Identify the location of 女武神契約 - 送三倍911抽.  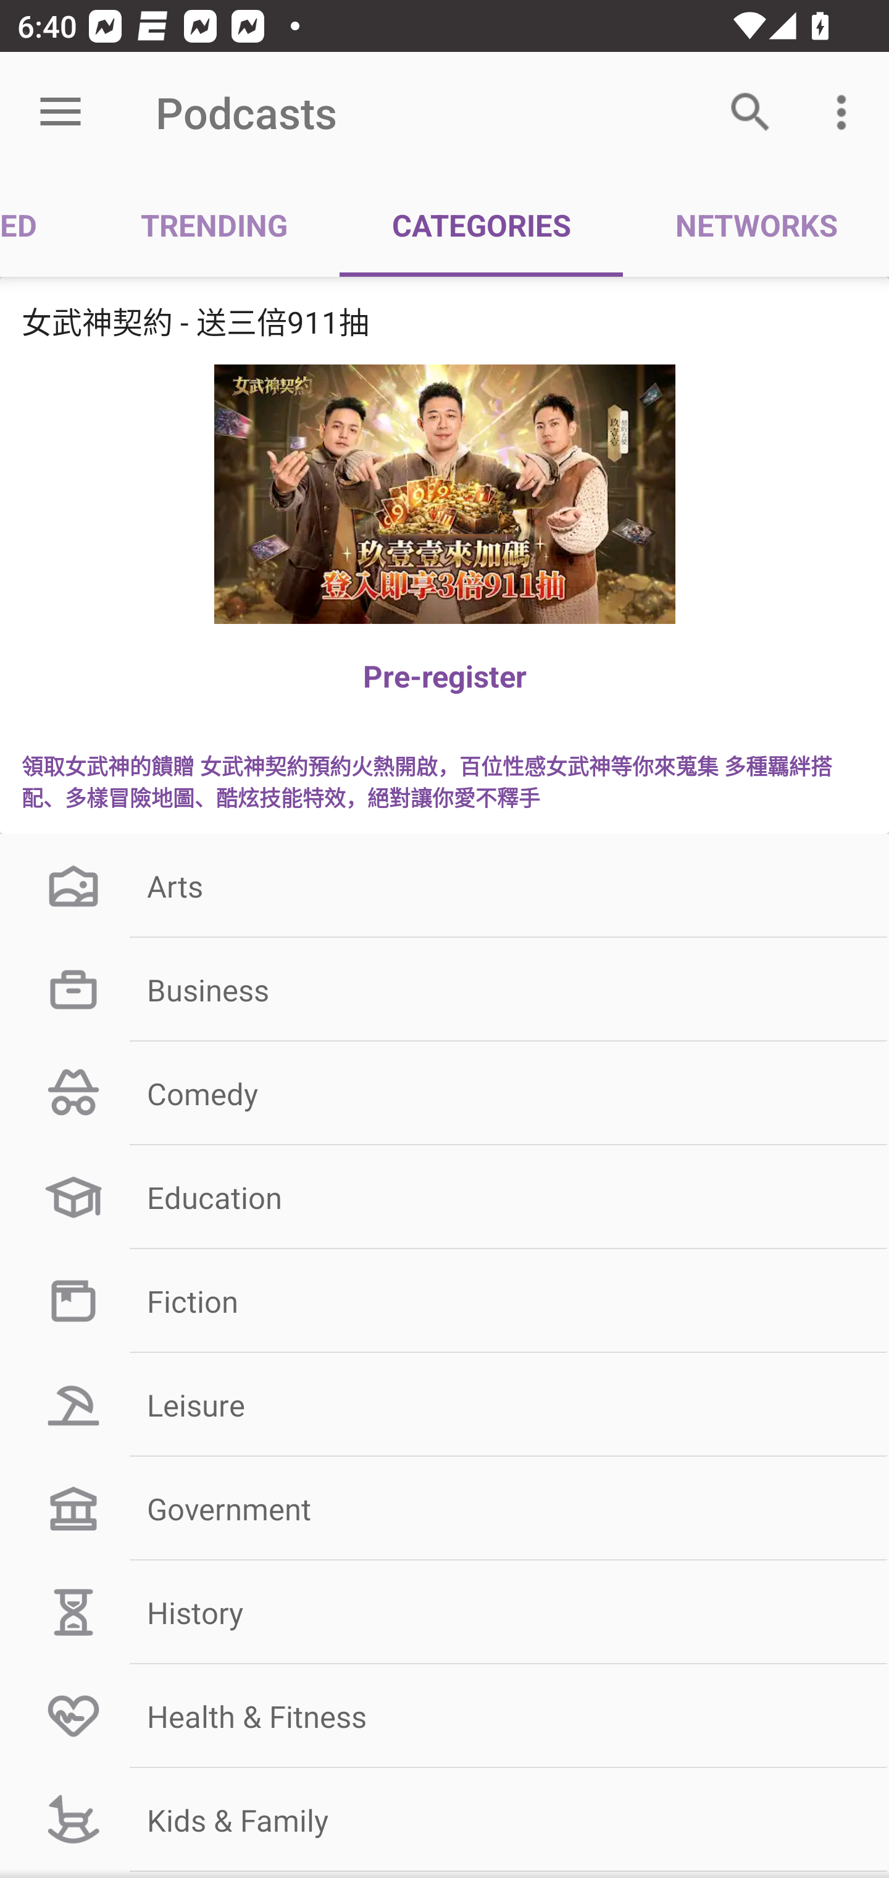
(444, 321).